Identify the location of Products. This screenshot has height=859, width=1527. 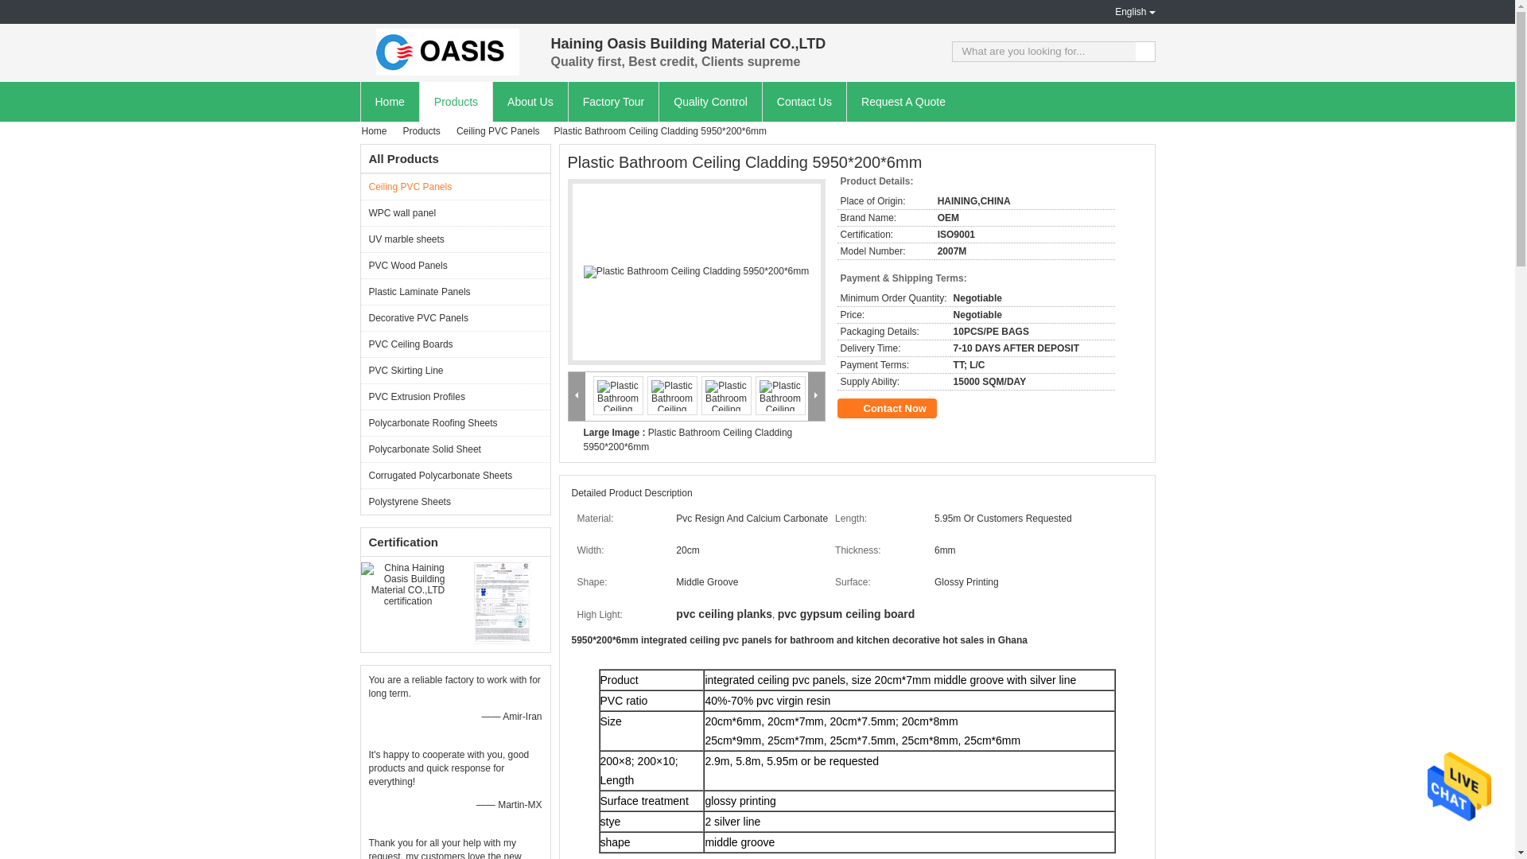
(455, 102).